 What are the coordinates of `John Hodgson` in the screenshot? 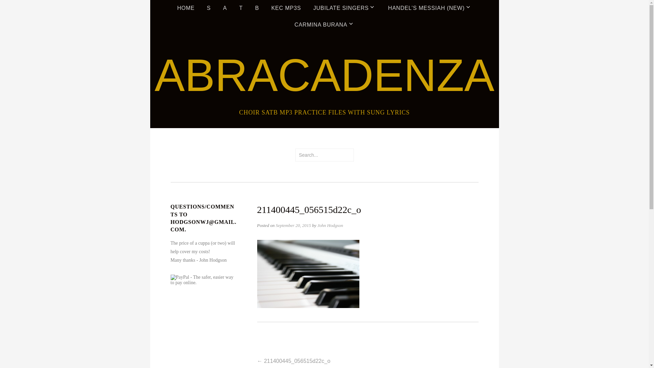 It's located at (330, 226).